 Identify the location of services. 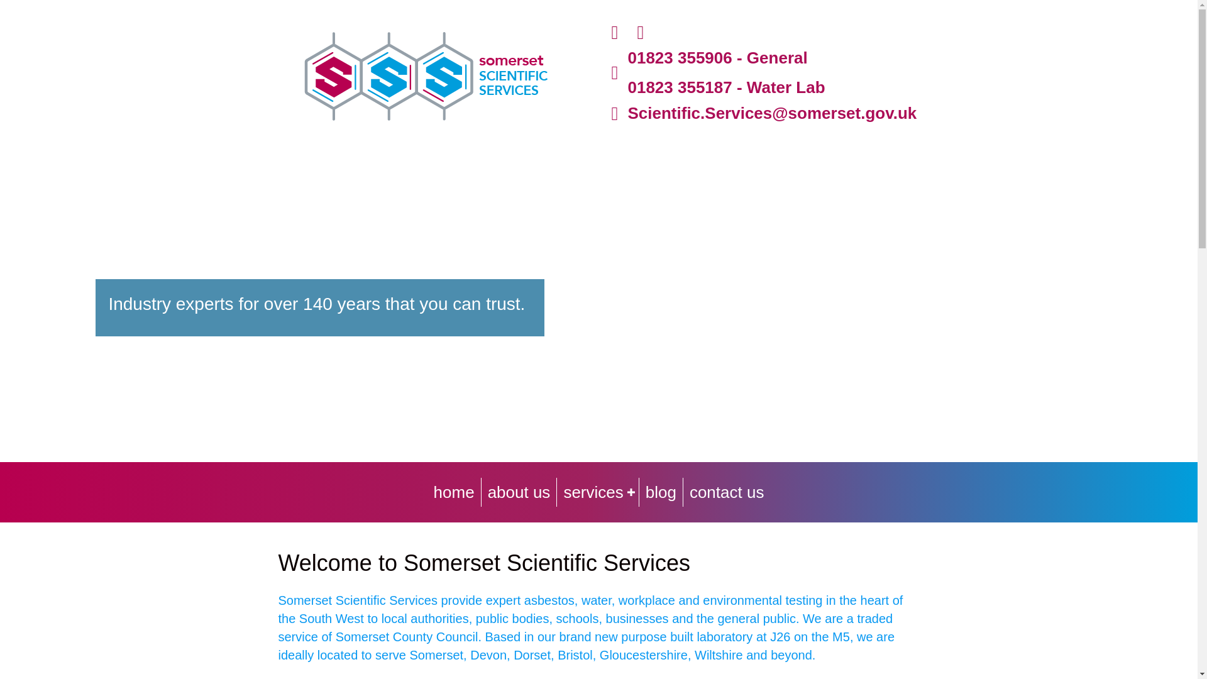
(597, 492).